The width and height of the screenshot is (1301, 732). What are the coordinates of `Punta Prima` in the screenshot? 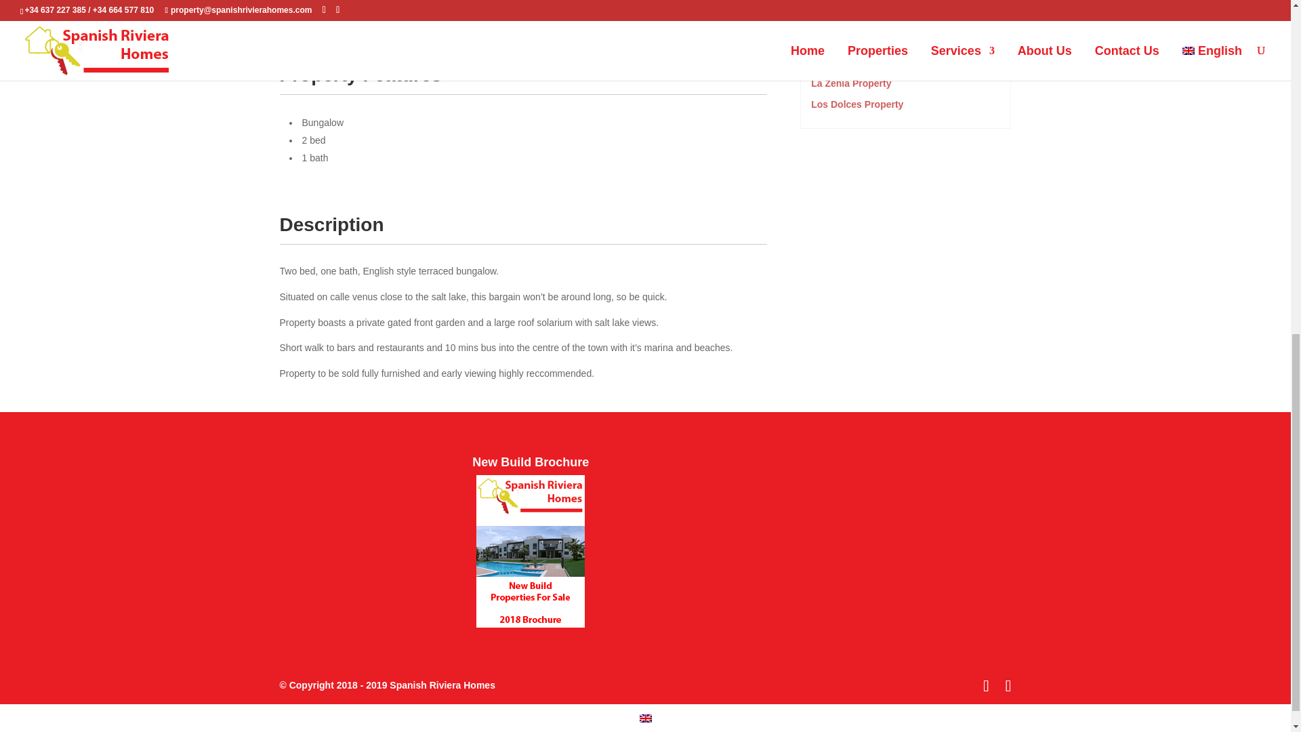 It's located at (859, 62).